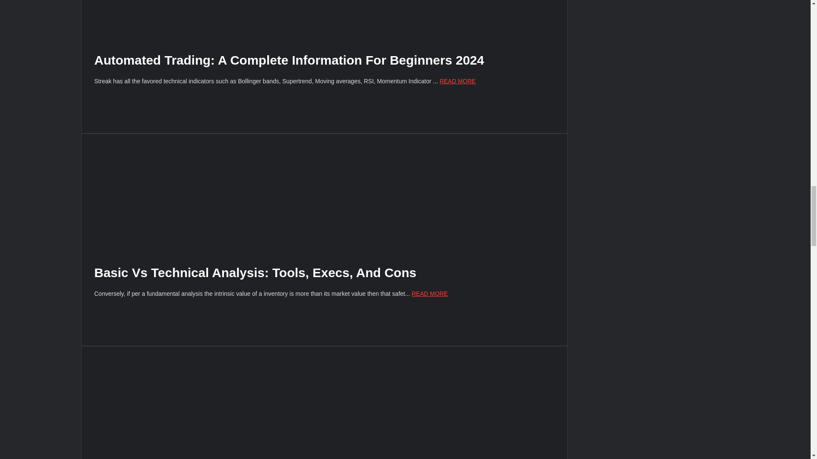  Describe the element at coordinates (255, 272) in the screenshot. I see `Basic Vs Technical Analysis: Tools, Execs, And Cons` at that location.